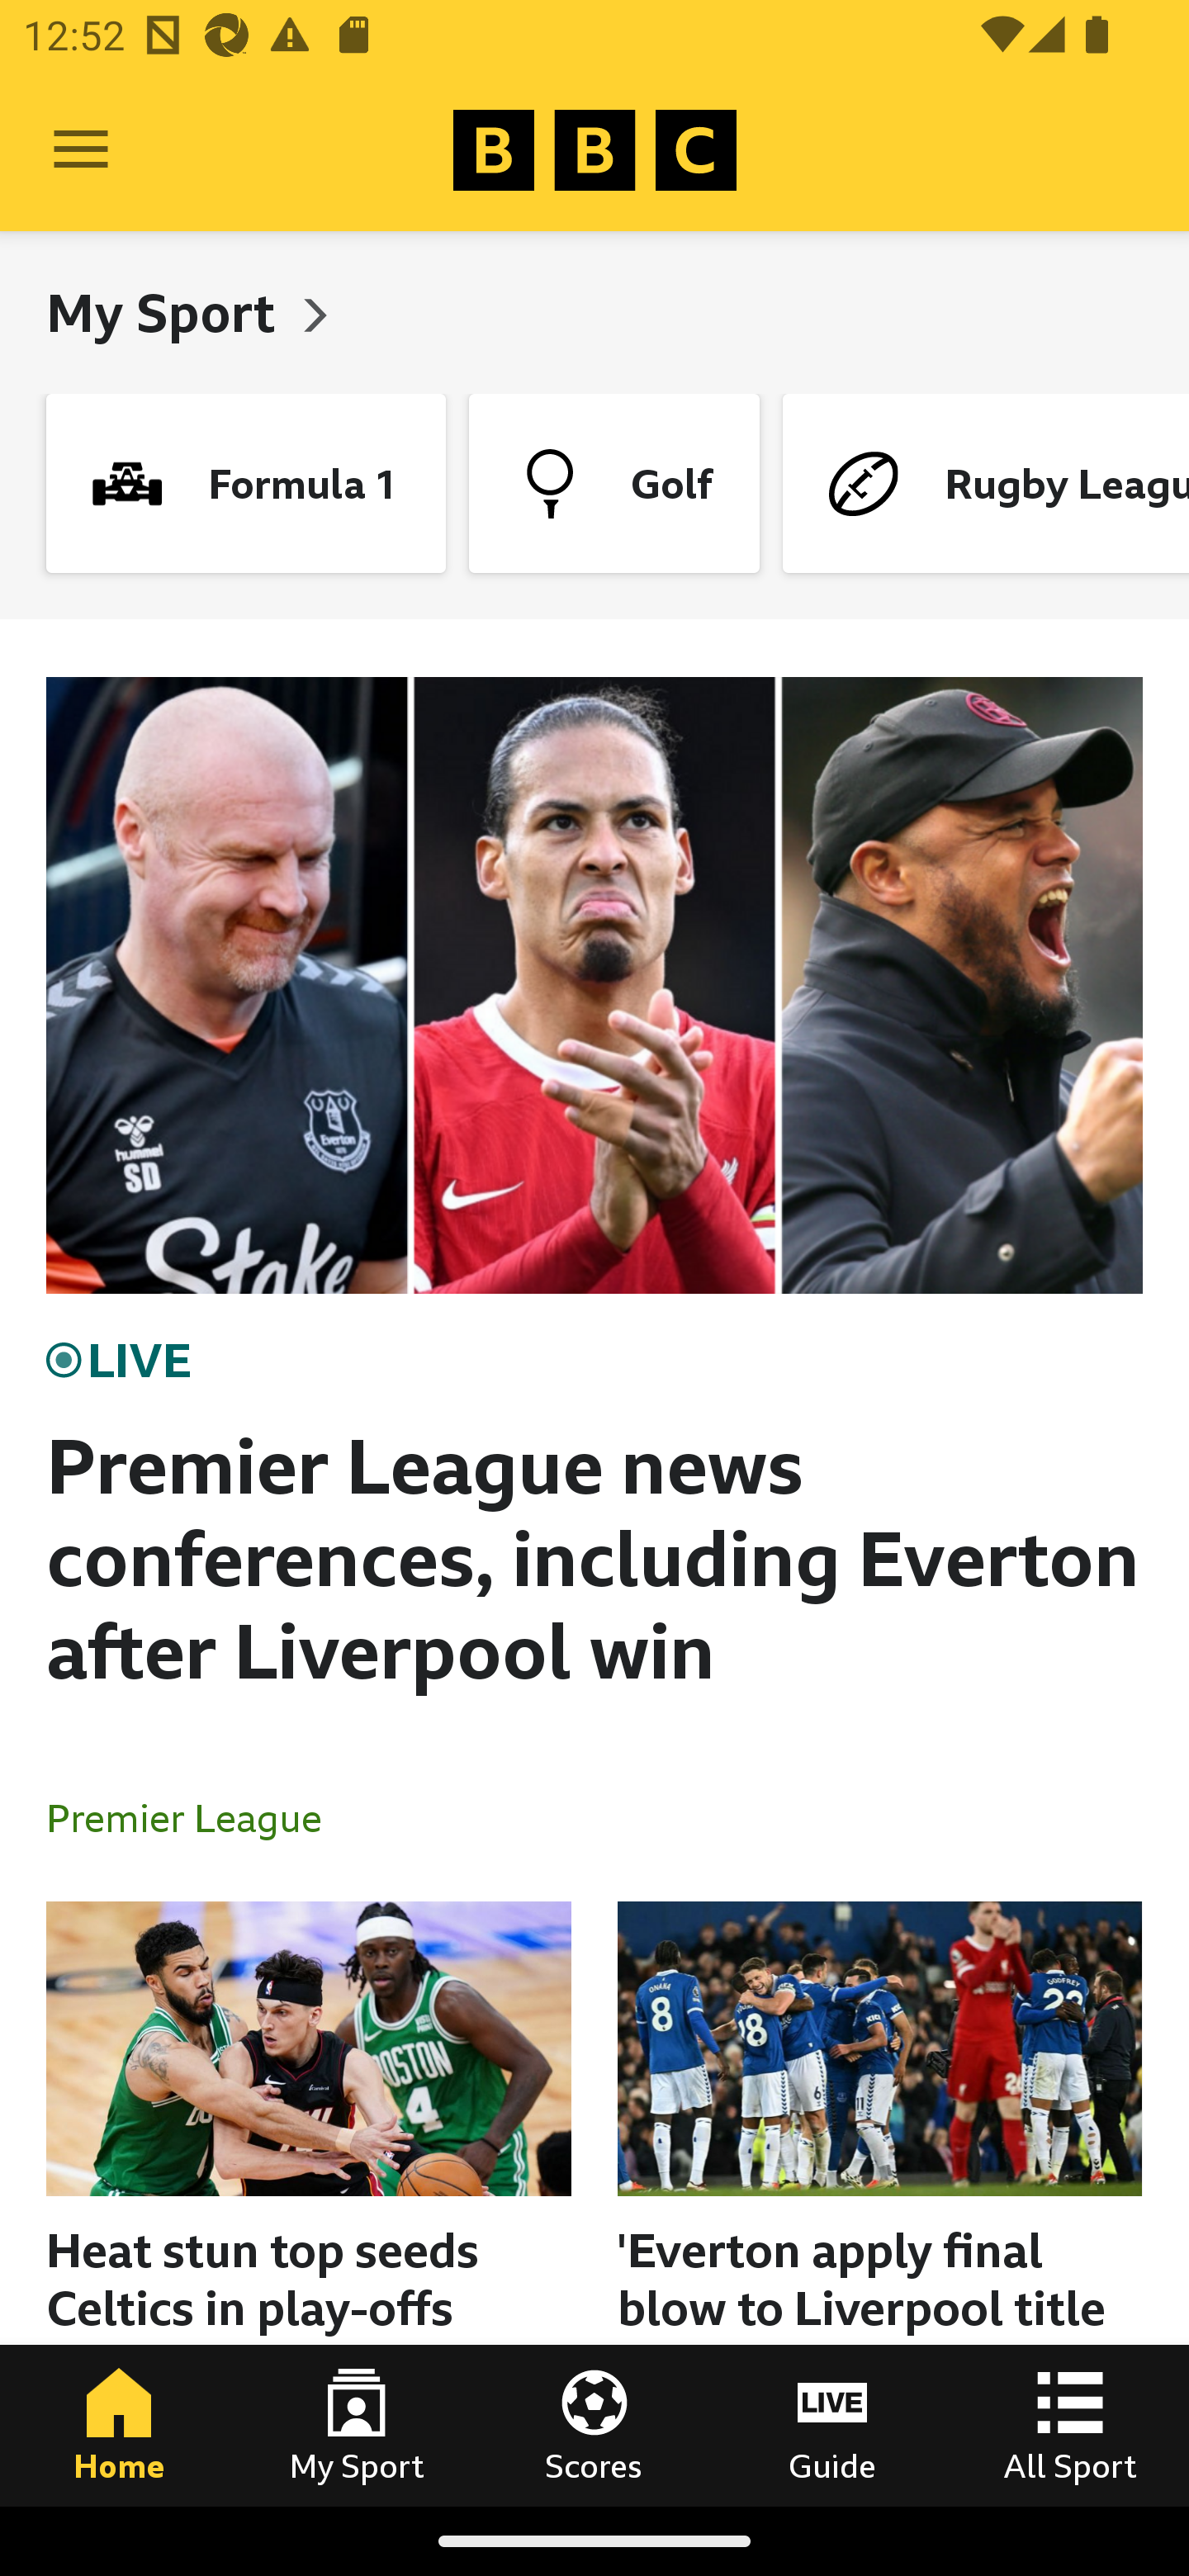 This screenshot has height=2576, width=1189. Describe the element at coordinates (1070, 2425) in the screenshot. I see `All Sport` at that location.